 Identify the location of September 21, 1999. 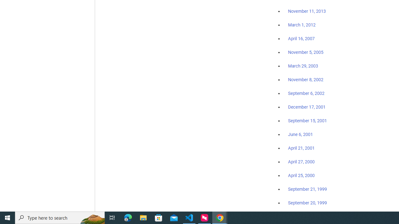
(307, 189).